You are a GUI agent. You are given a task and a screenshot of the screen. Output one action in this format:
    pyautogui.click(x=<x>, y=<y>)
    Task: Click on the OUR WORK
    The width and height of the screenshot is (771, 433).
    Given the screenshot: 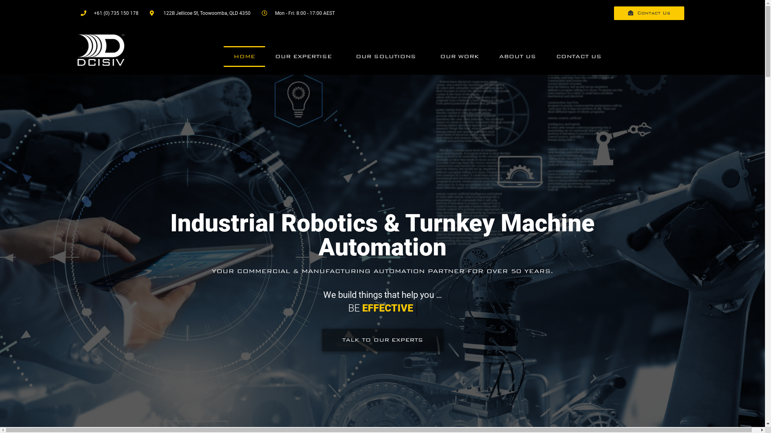 What is the action you would take?
    pyautogui.click(x=459, y=57)
    